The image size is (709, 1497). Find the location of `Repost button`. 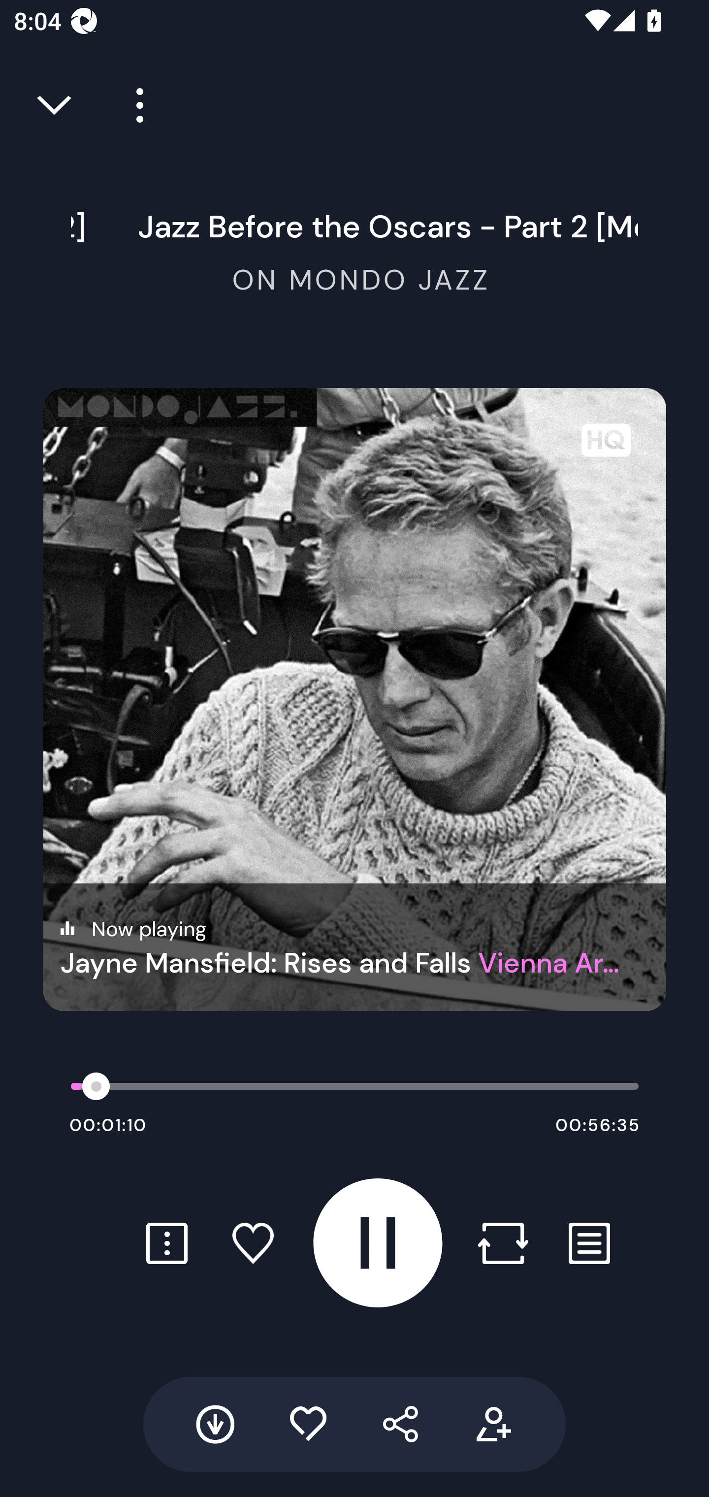

Repost button is located at coordinates (503, 1243).